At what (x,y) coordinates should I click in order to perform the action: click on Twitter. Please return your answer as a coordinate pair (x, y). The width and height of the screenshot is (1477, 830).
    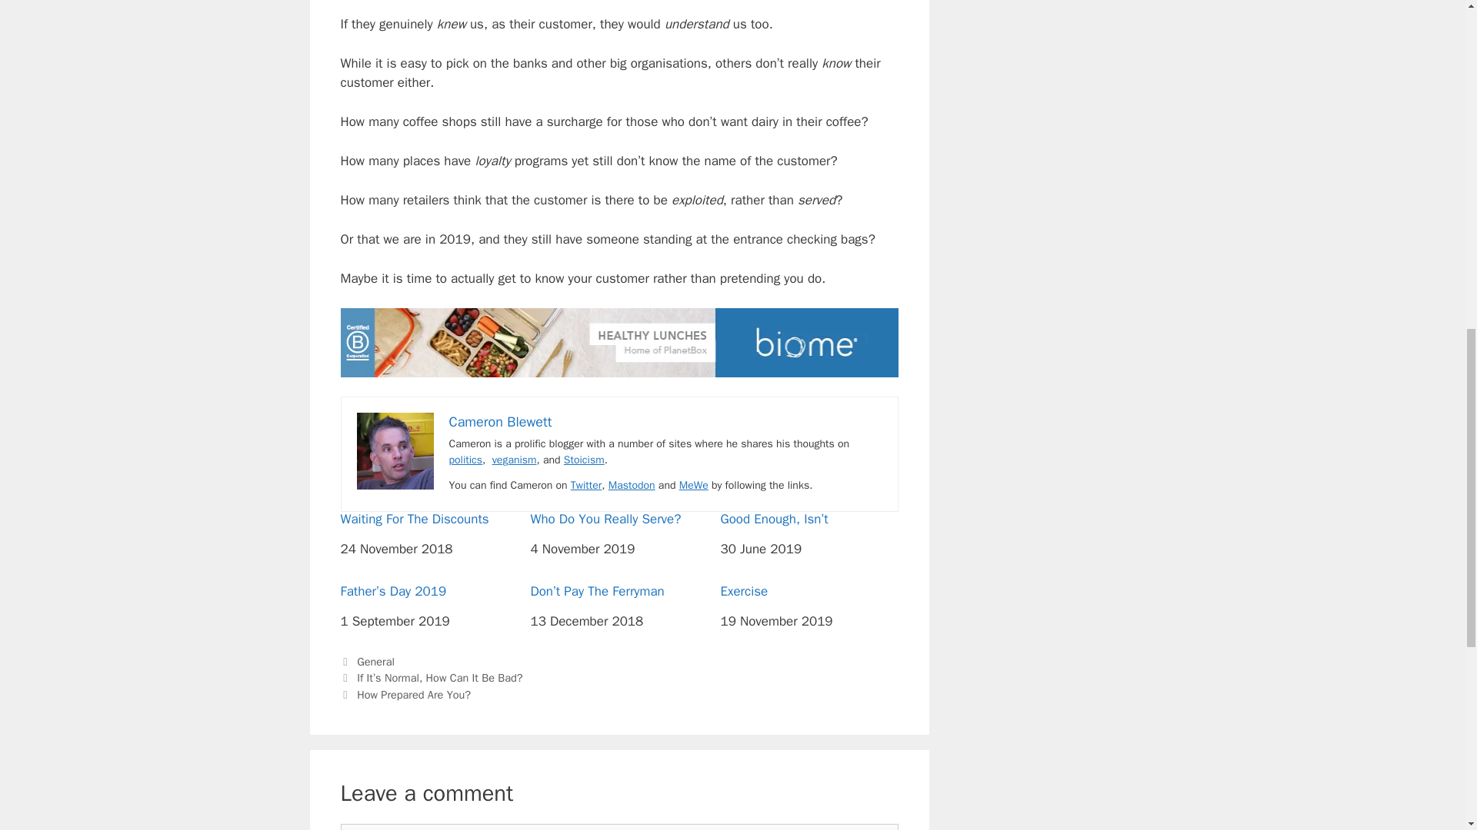
    Looking at the image, I should click on (586, 486).